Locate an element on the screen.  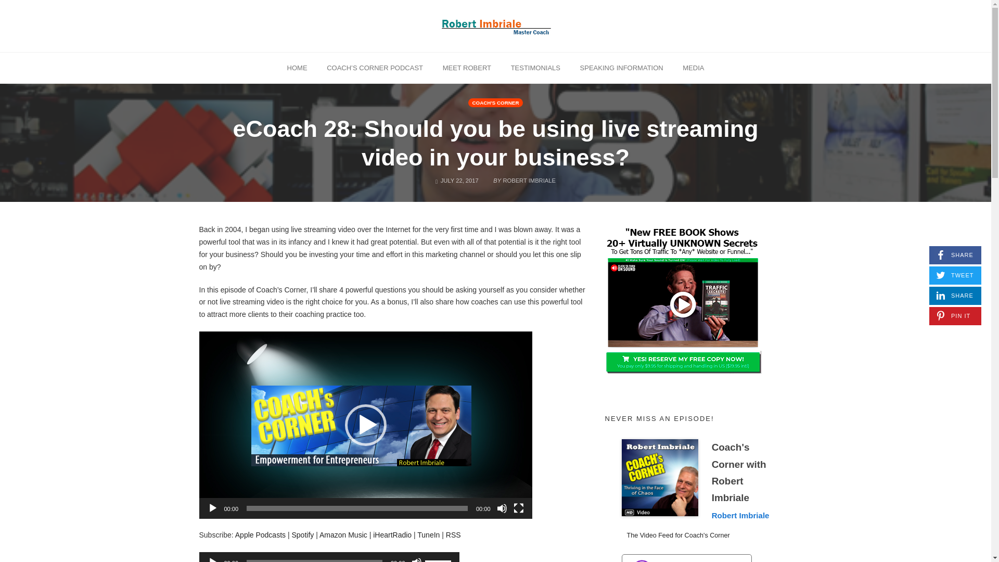
SPEAKING INFORMATION is located at coordinates (622, 67).